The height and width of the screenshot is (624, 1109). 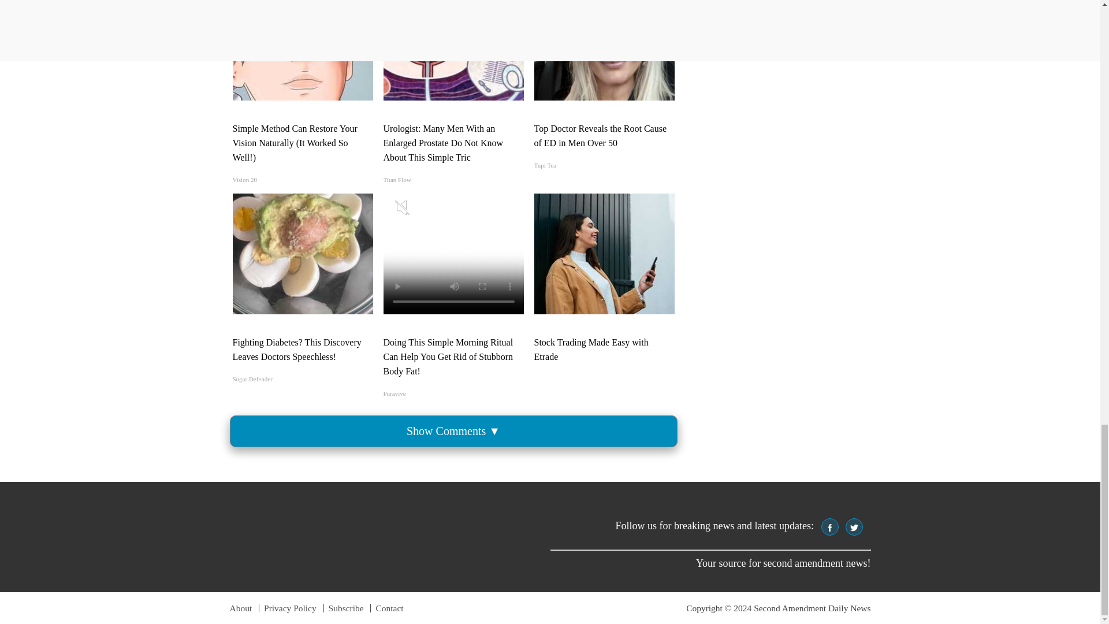 What do you see at coordinates (854, 528) in the screenshot?
I see `twitter` at bounding box center [854, 528].